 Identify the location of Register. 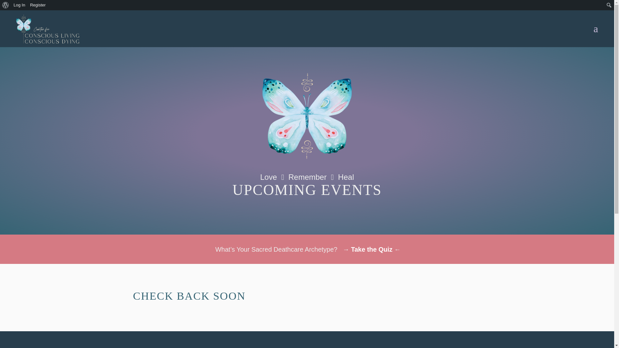
(38, 5).